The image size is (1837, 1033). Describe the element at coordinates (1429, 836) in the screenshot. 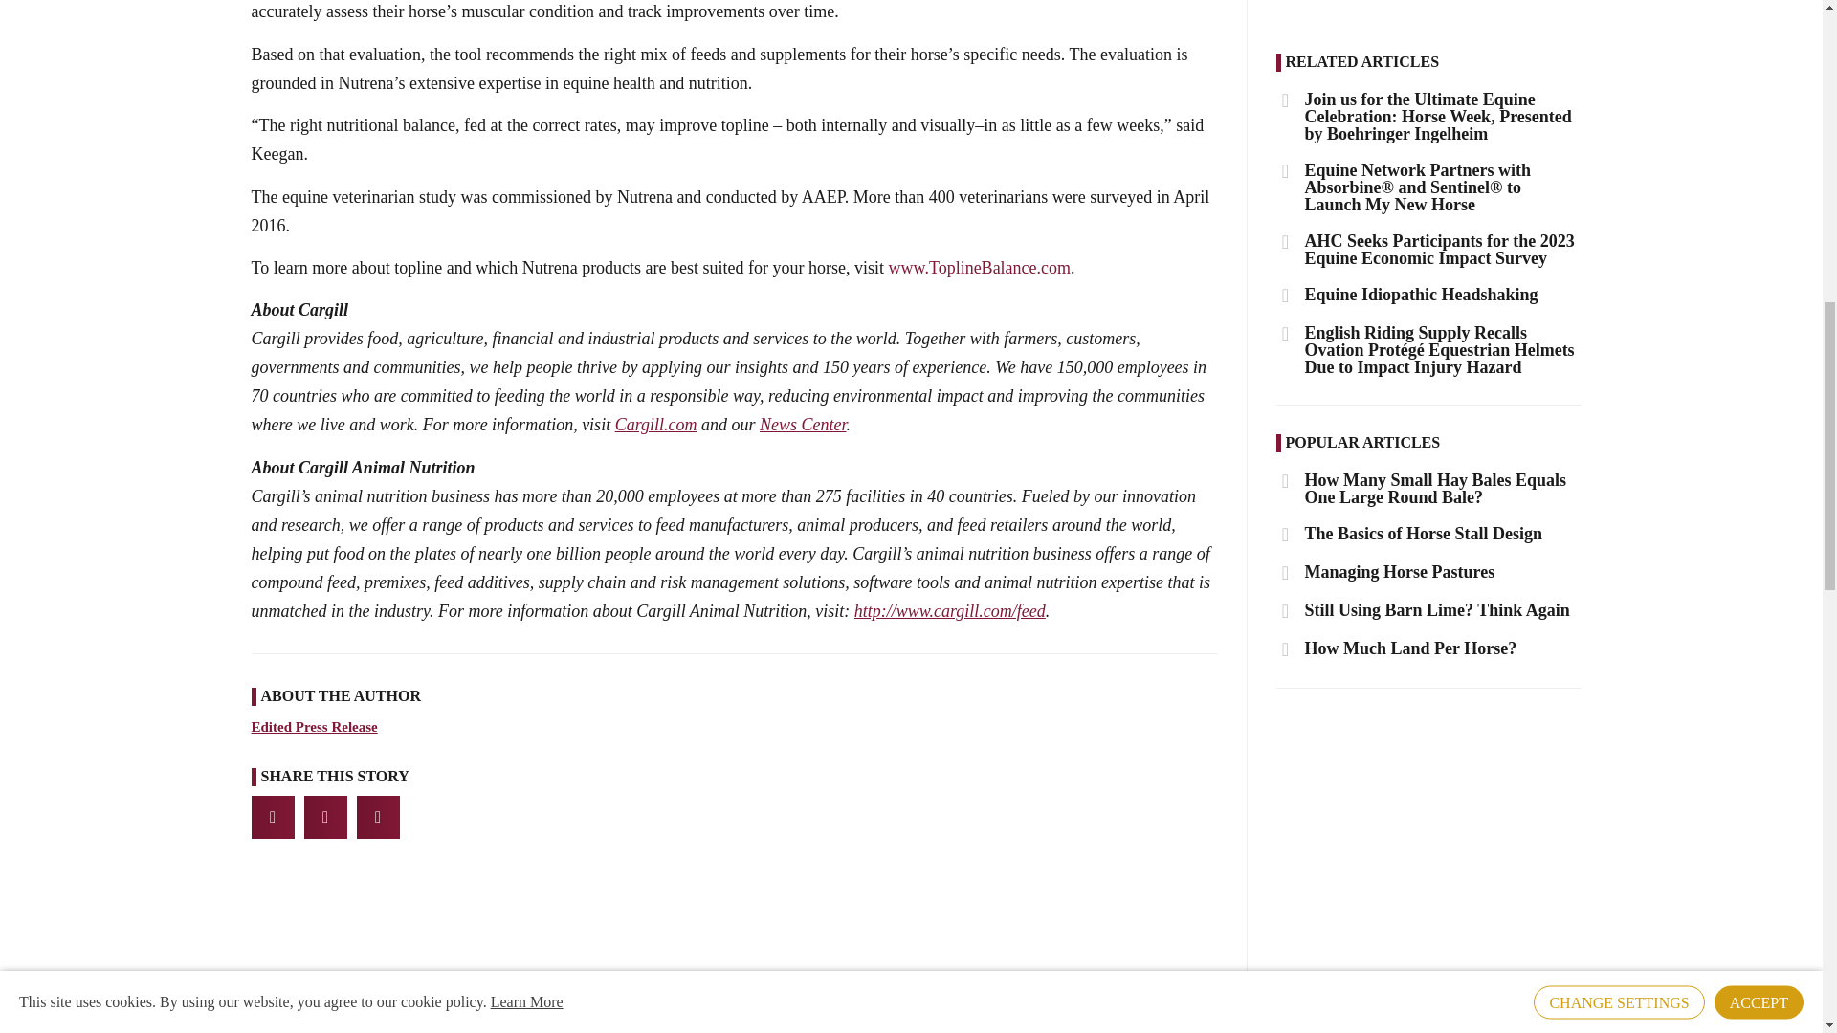

I see `3rd party ad content` at that location.